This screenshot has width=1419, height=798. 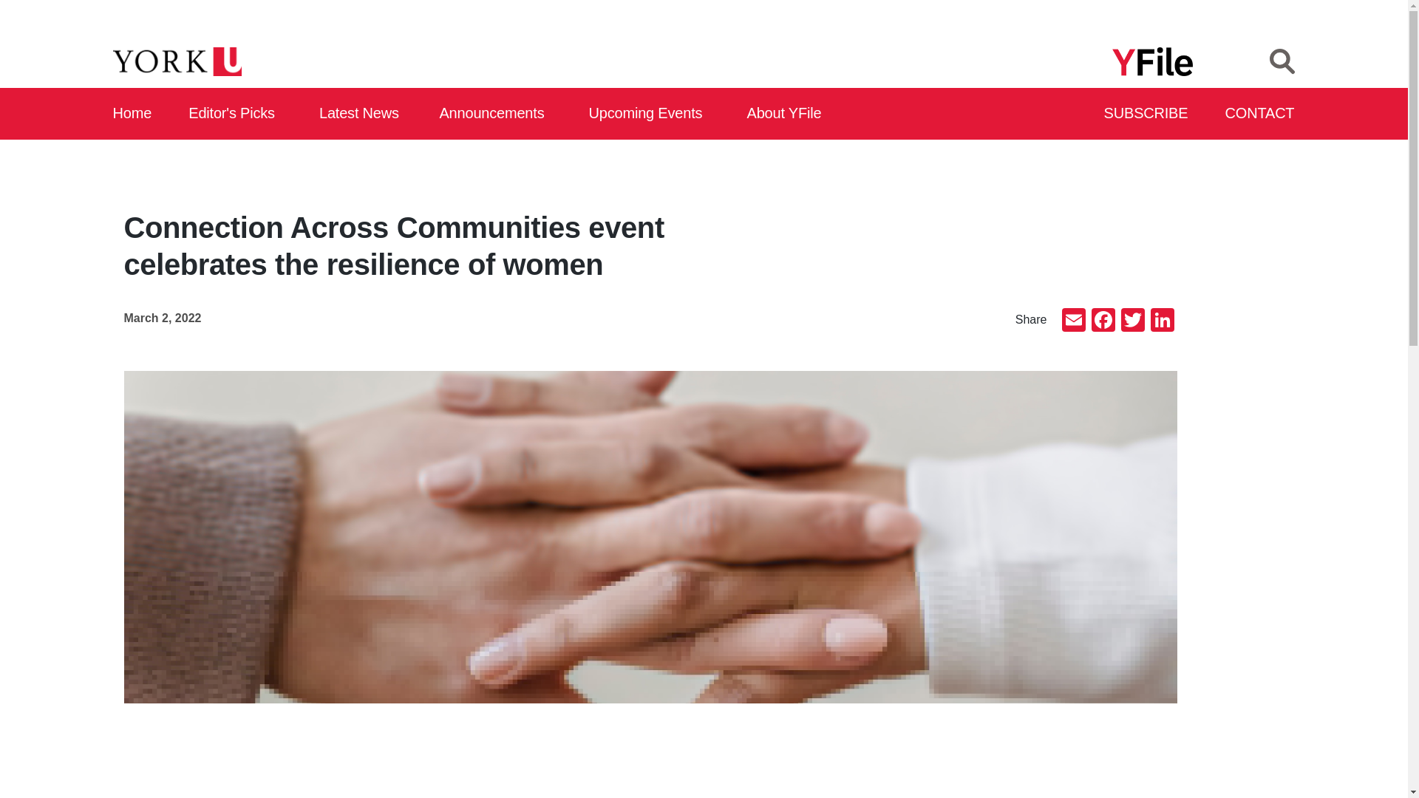 I want to click on Twitter, so click(x=1132, y=321).